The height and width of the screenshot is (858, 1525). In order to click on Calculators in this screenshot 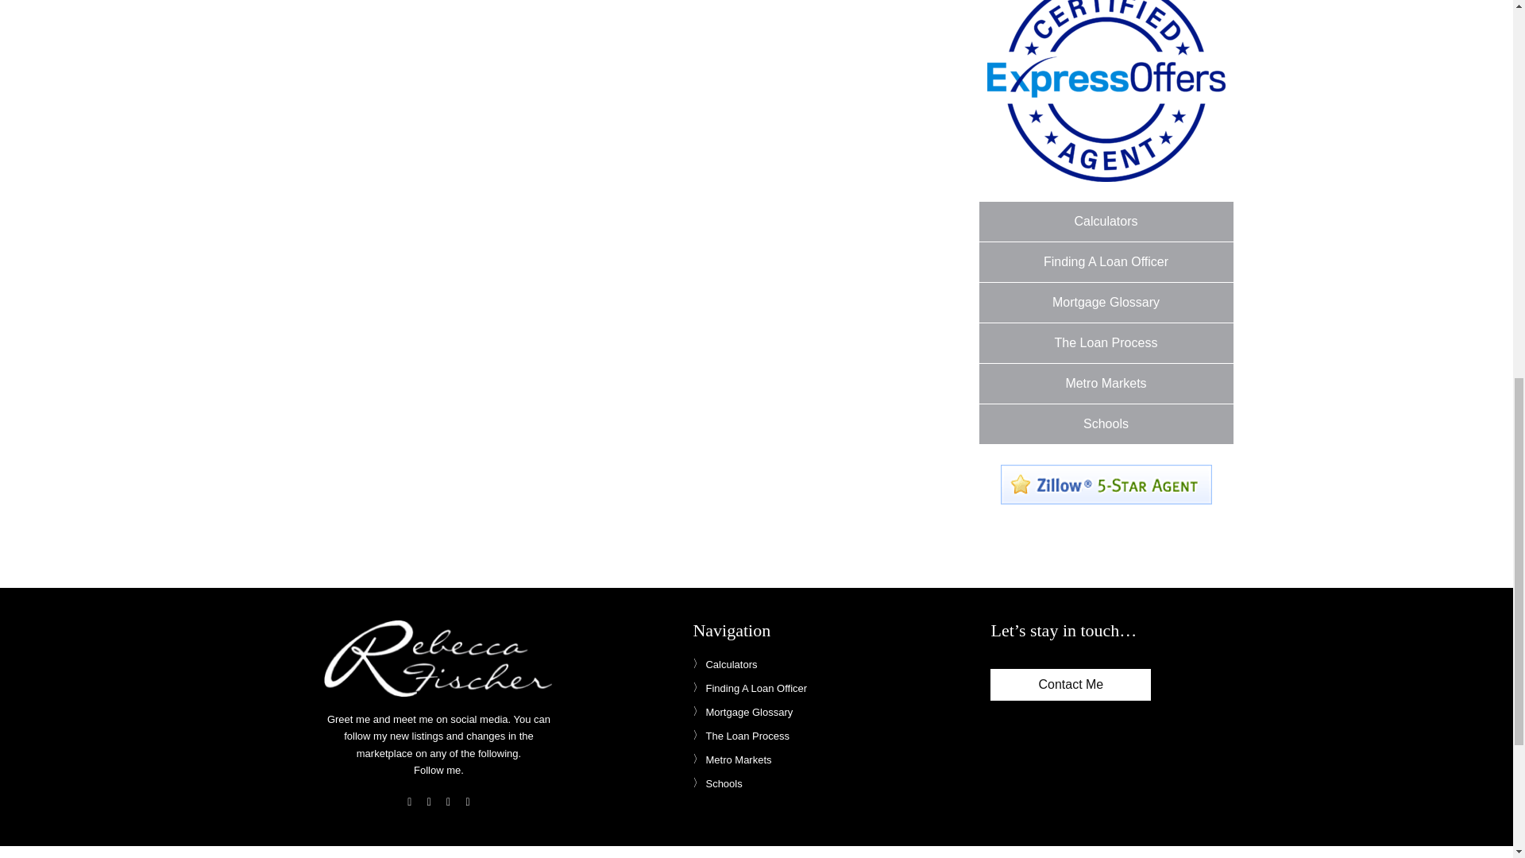, I will do `click(1106, 221)`.